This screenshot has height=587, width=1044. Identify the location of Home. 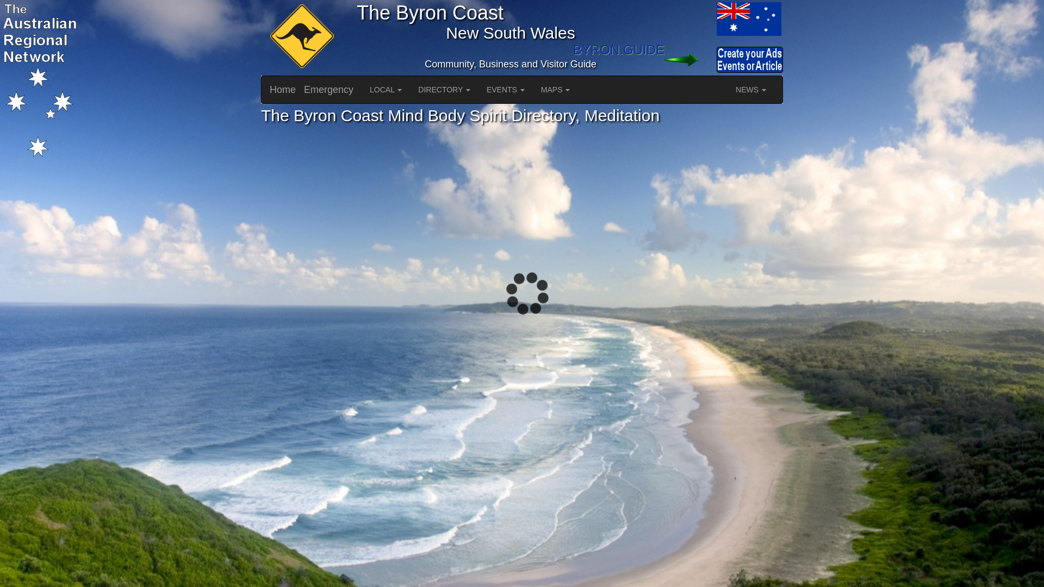
(283, 90).